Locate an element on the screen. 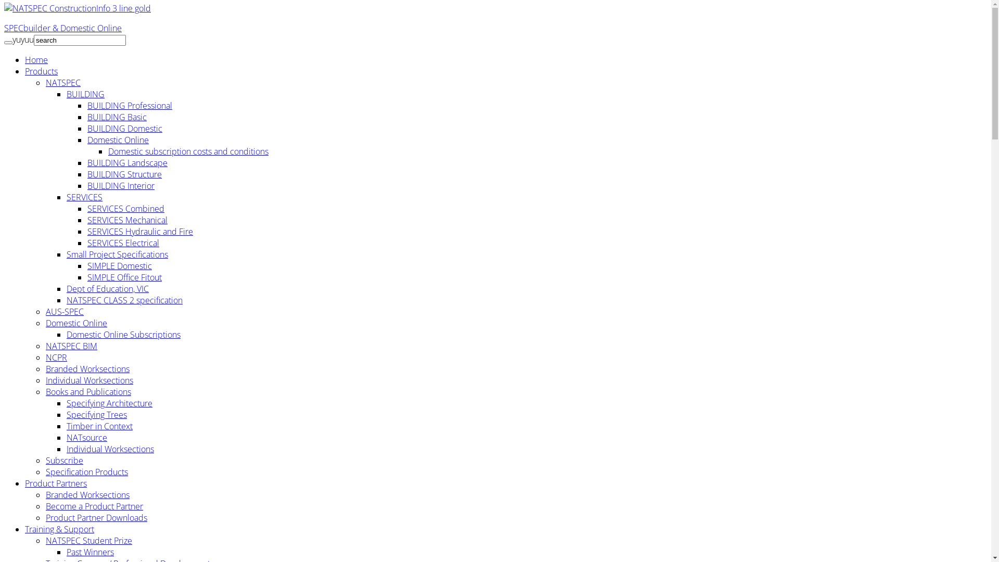  Specification Products is located at coordinates (86, 472).